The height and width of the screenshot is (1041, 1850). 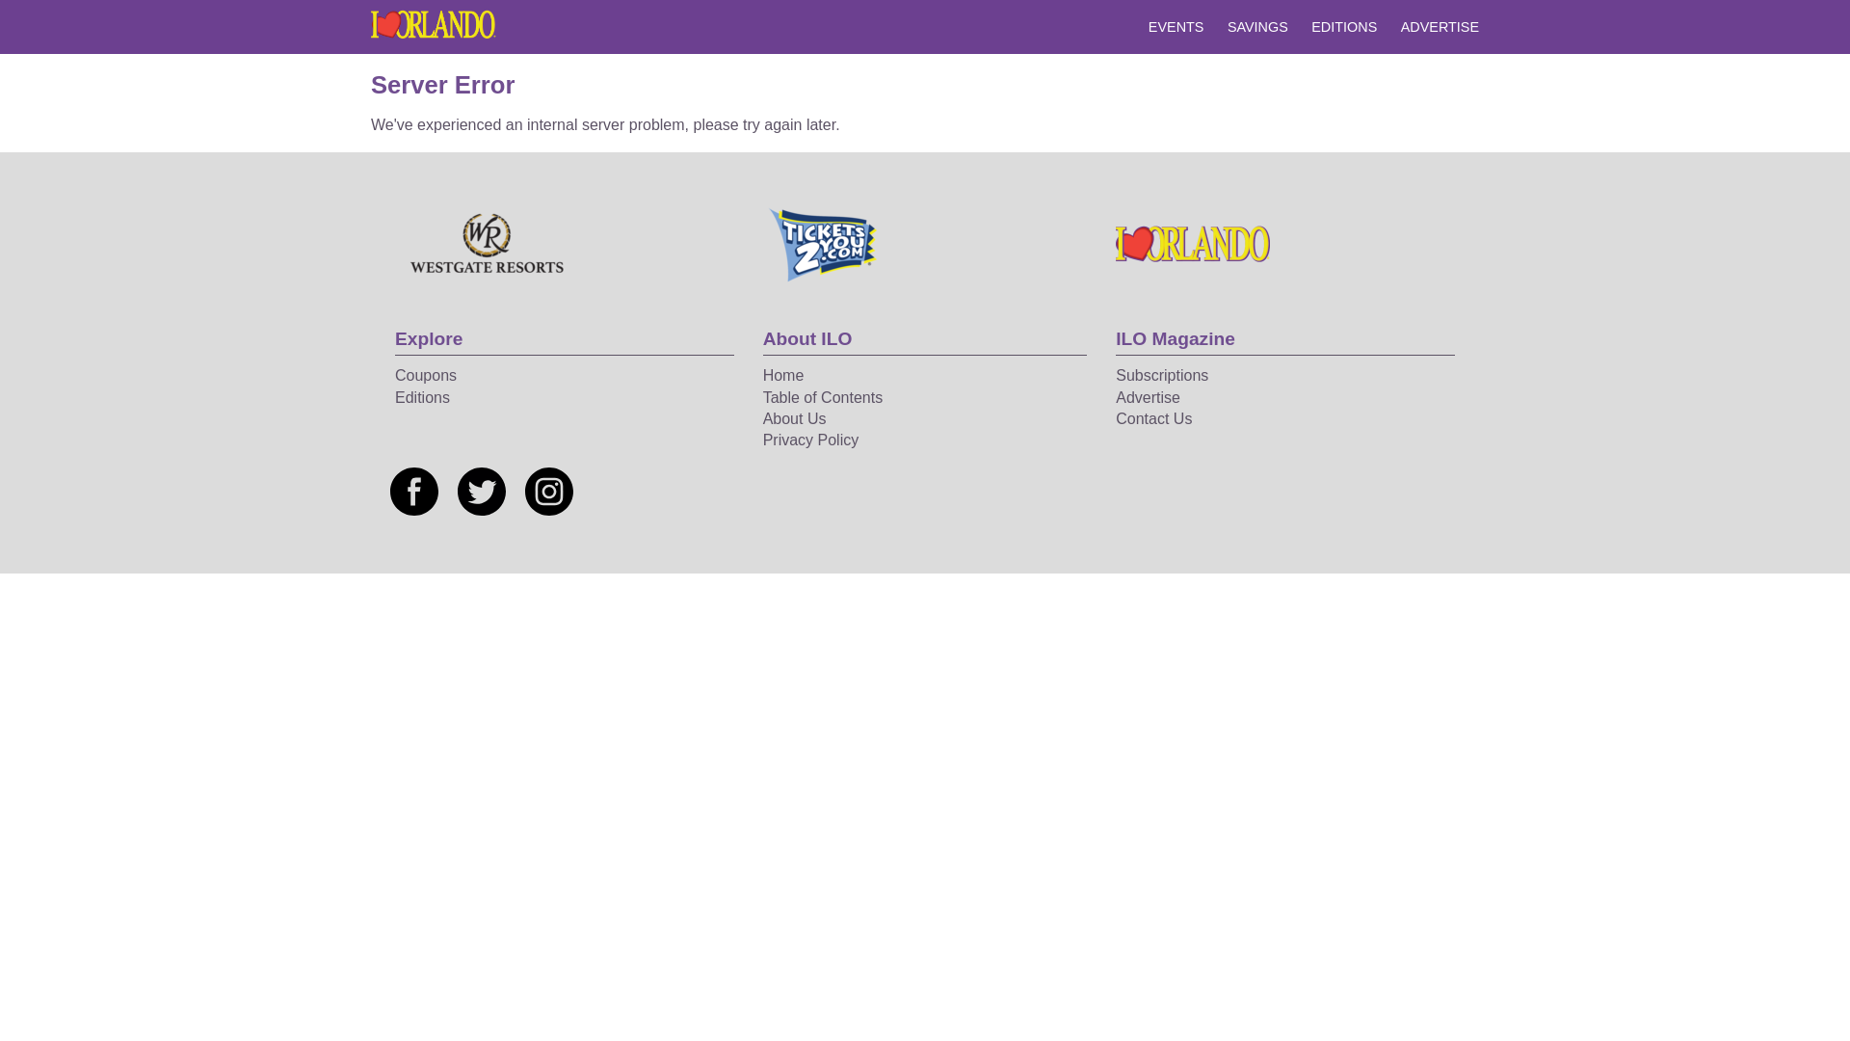 What do you see at coordinates (549, 492) in the screenshot?
I see `View our Instagram` at bounding box center [549, 492].